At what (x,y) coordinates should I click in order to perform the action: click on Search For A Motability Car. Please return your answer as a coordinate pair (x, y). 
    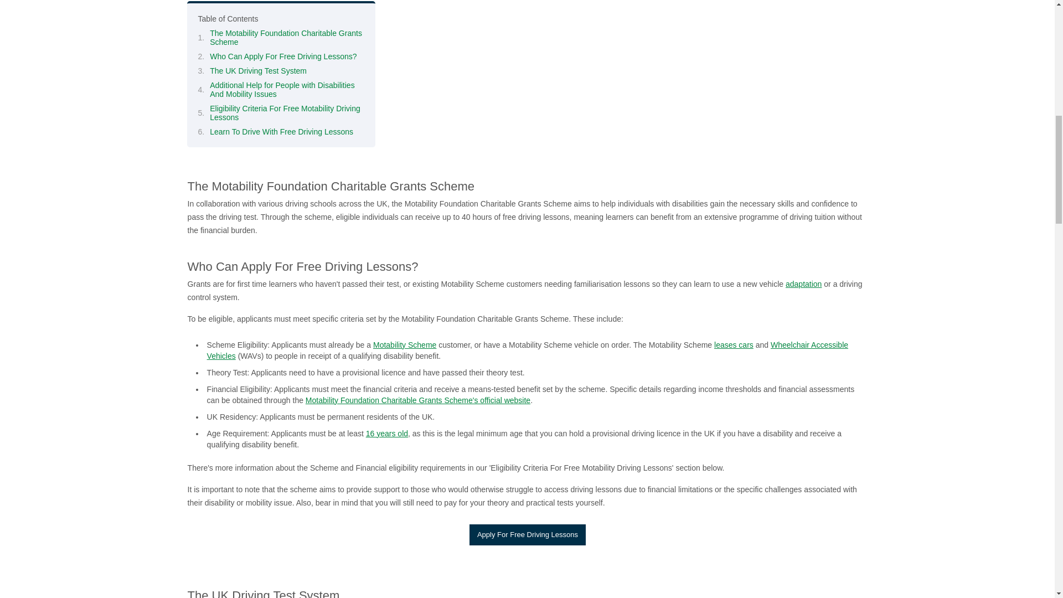
    Looking at the image, I should click on (734, 344).